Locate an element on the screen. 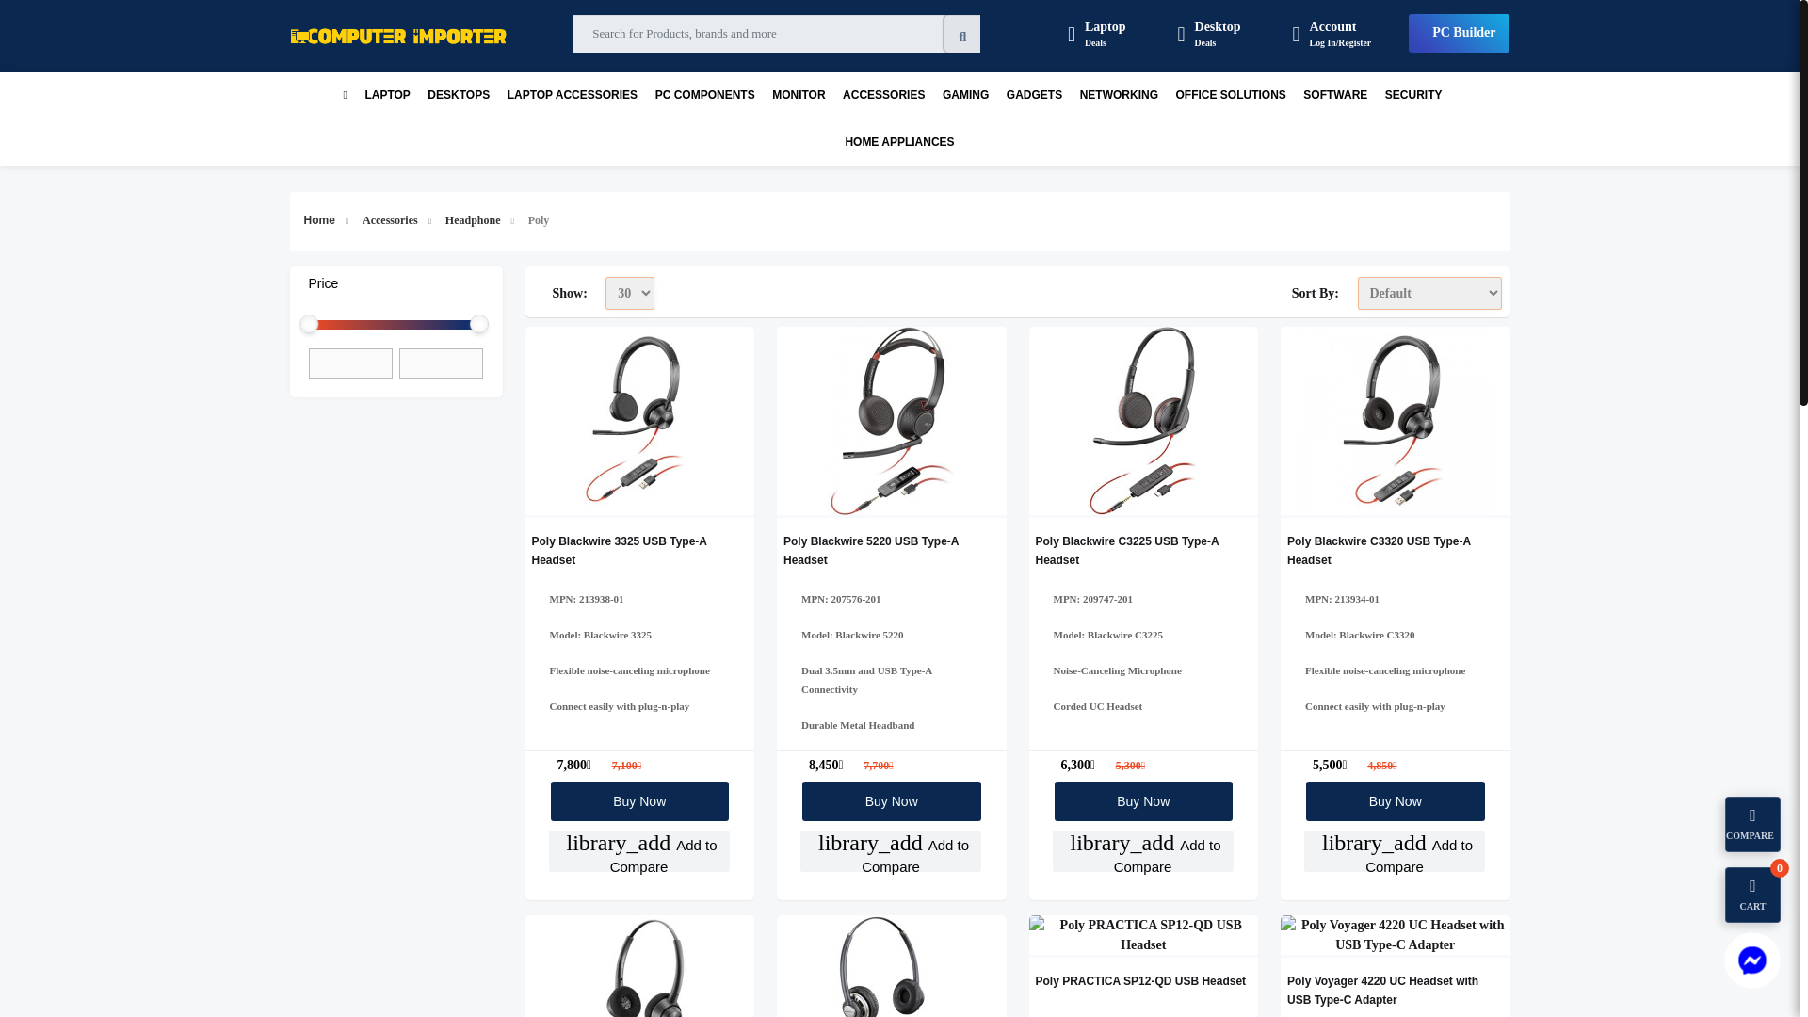 Image resolution: width=1808 pixels, height=1017 pixels. DESKTOPS is located at coordinates (1209, 34).